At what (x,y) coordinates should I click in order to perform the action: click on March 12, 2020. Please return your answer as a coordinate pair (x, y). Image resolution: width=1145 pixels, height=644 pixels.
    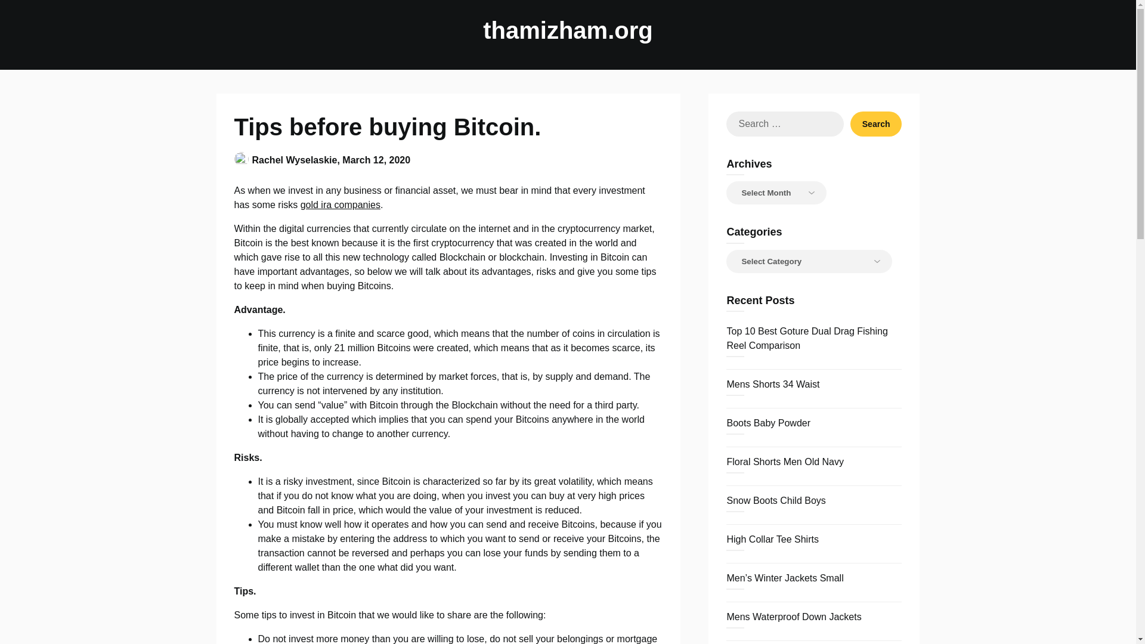
    Looking at the image, I should click on (376, 160).